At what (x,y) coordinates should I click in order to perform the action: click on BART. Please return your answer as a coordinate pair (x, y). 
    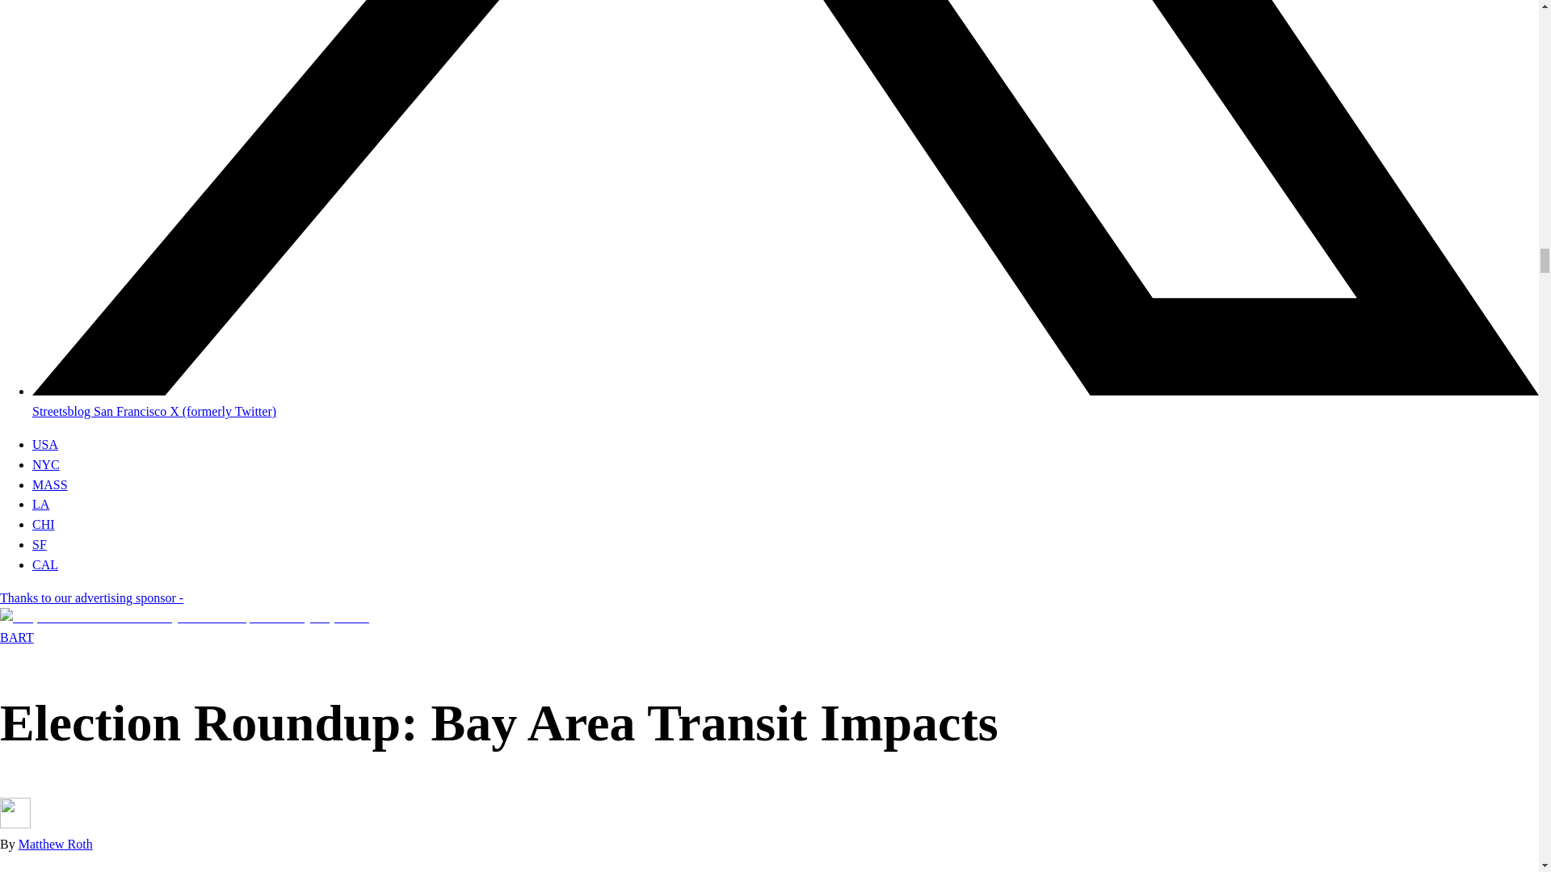
    Looking at the image, I should click on (17, 637).